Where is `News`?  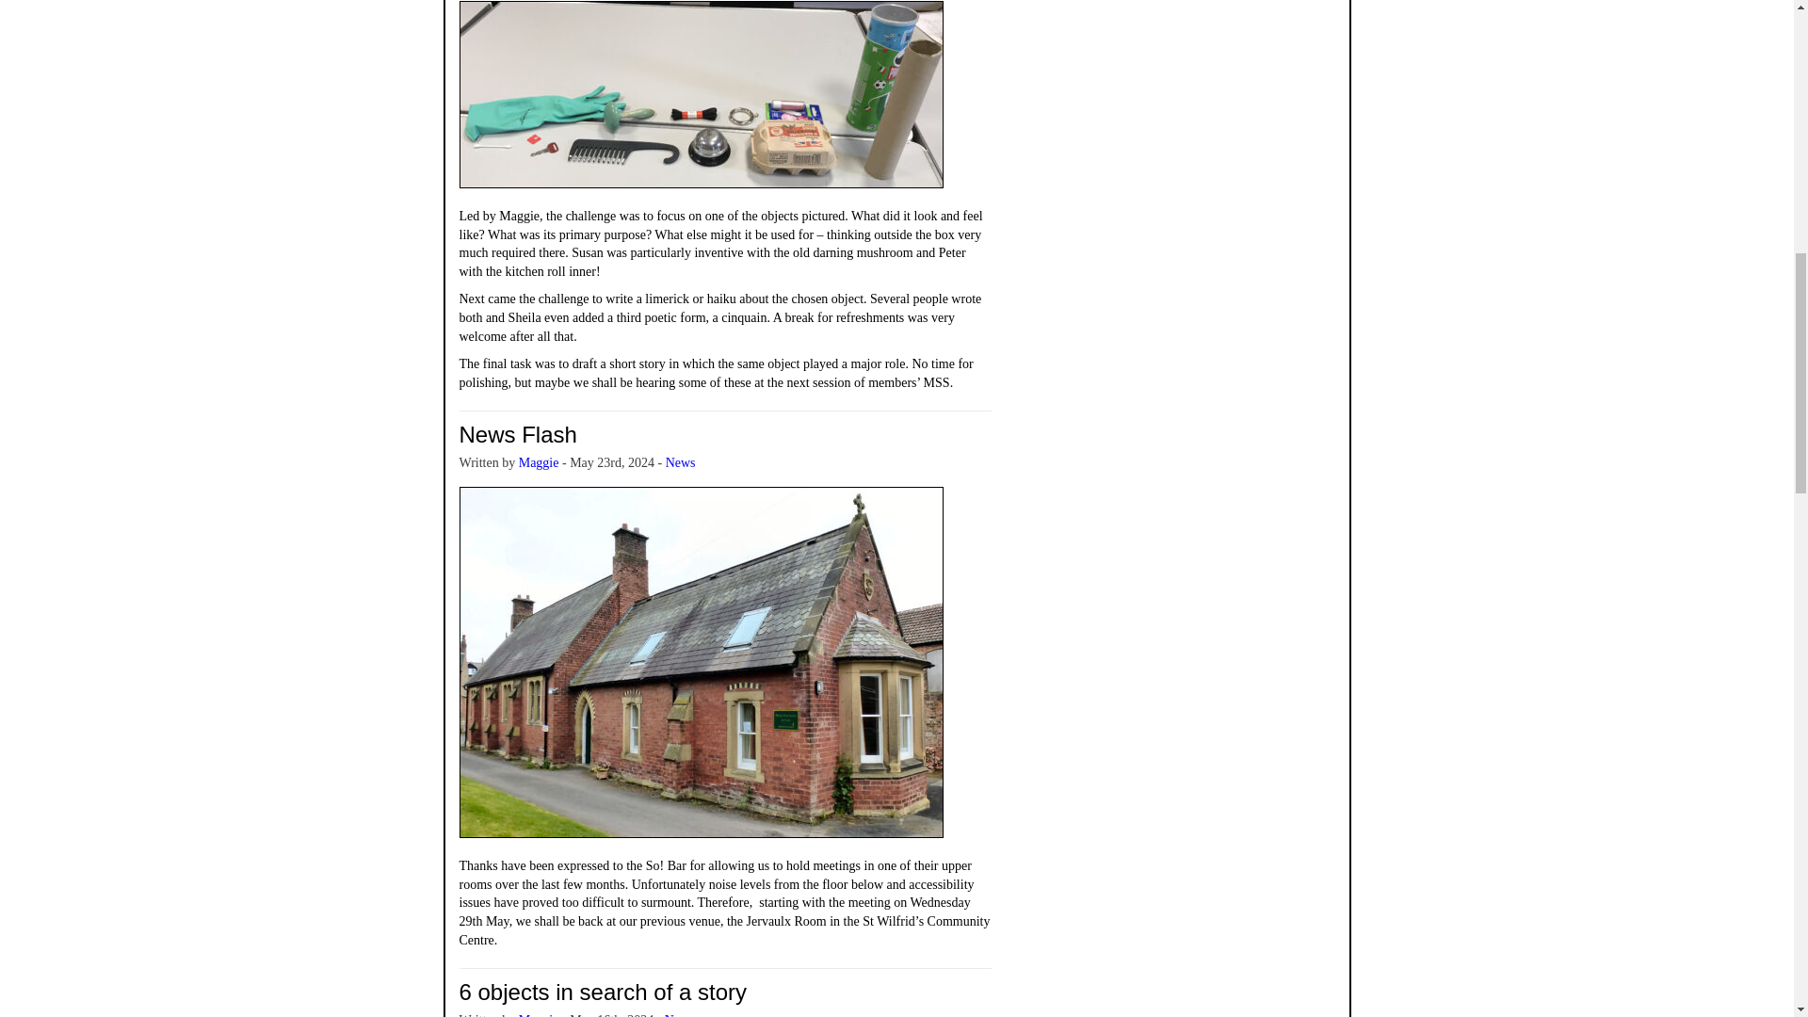 News is located at coordinates (680, 1015).